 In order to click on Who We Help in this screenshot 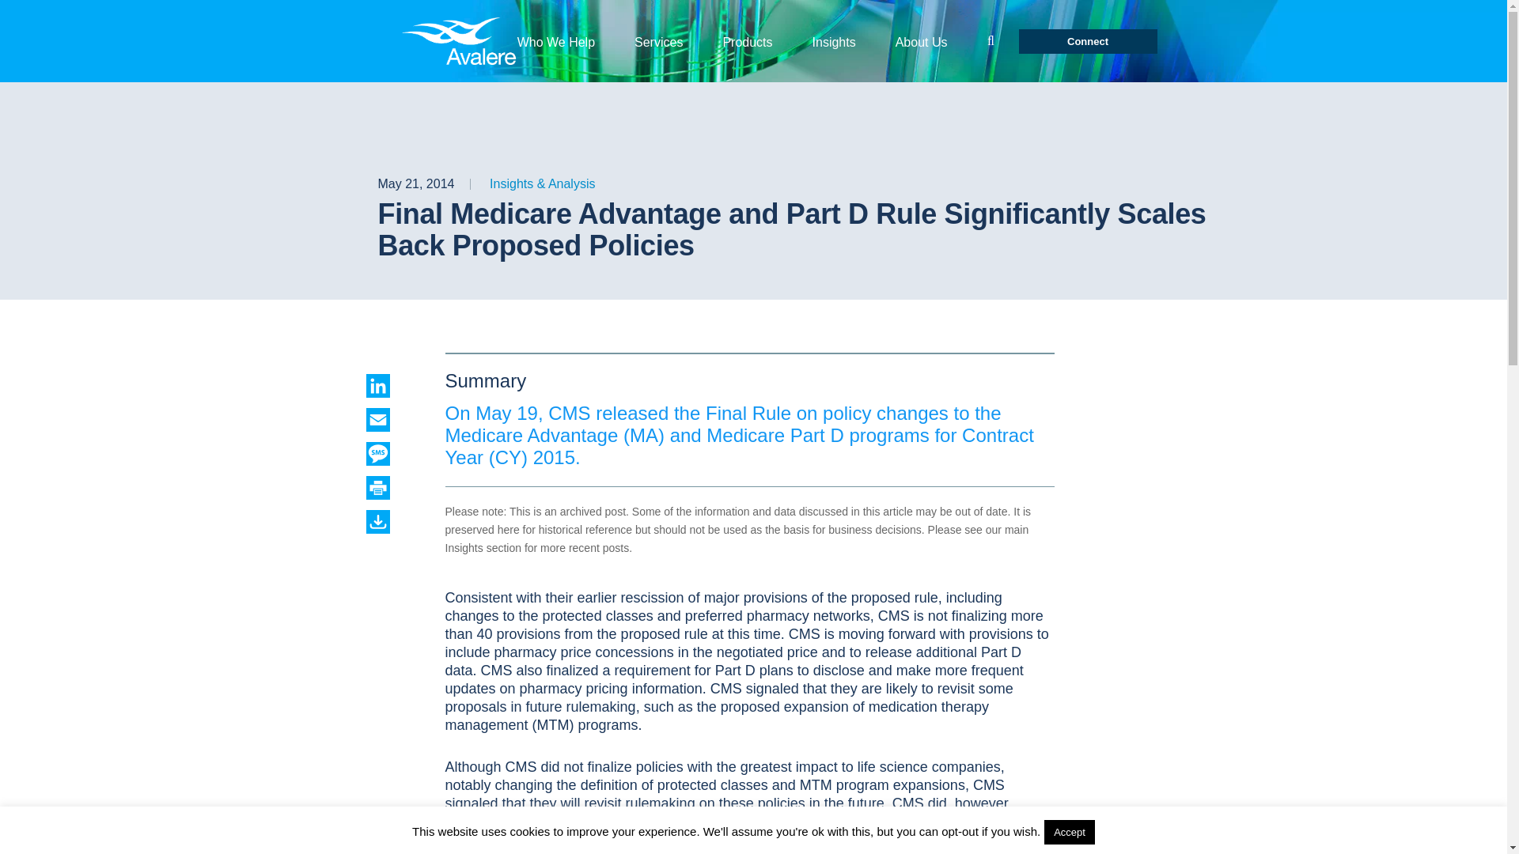, I will do `click(556, 41)`.